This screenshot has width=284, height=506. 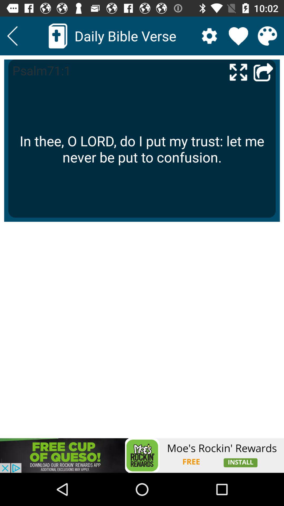 I want to click on expand the image, so click(x=238, y=72).